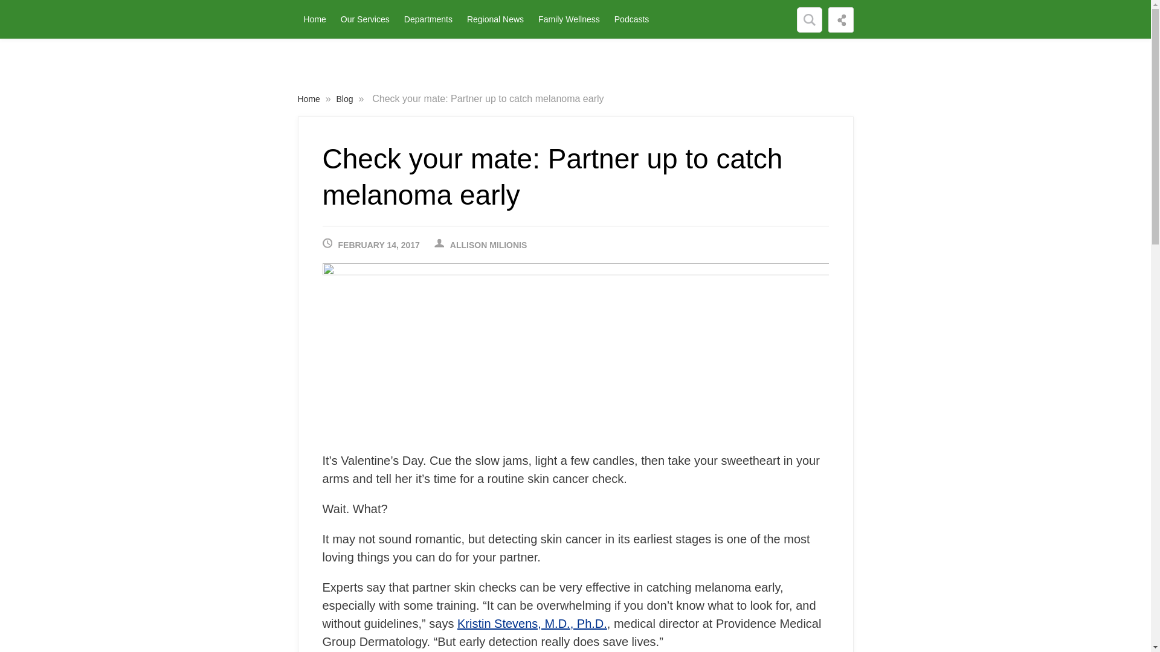  Describe the element at coordinates (495, 19) in the screenshot. I see `Regional News` at that location.